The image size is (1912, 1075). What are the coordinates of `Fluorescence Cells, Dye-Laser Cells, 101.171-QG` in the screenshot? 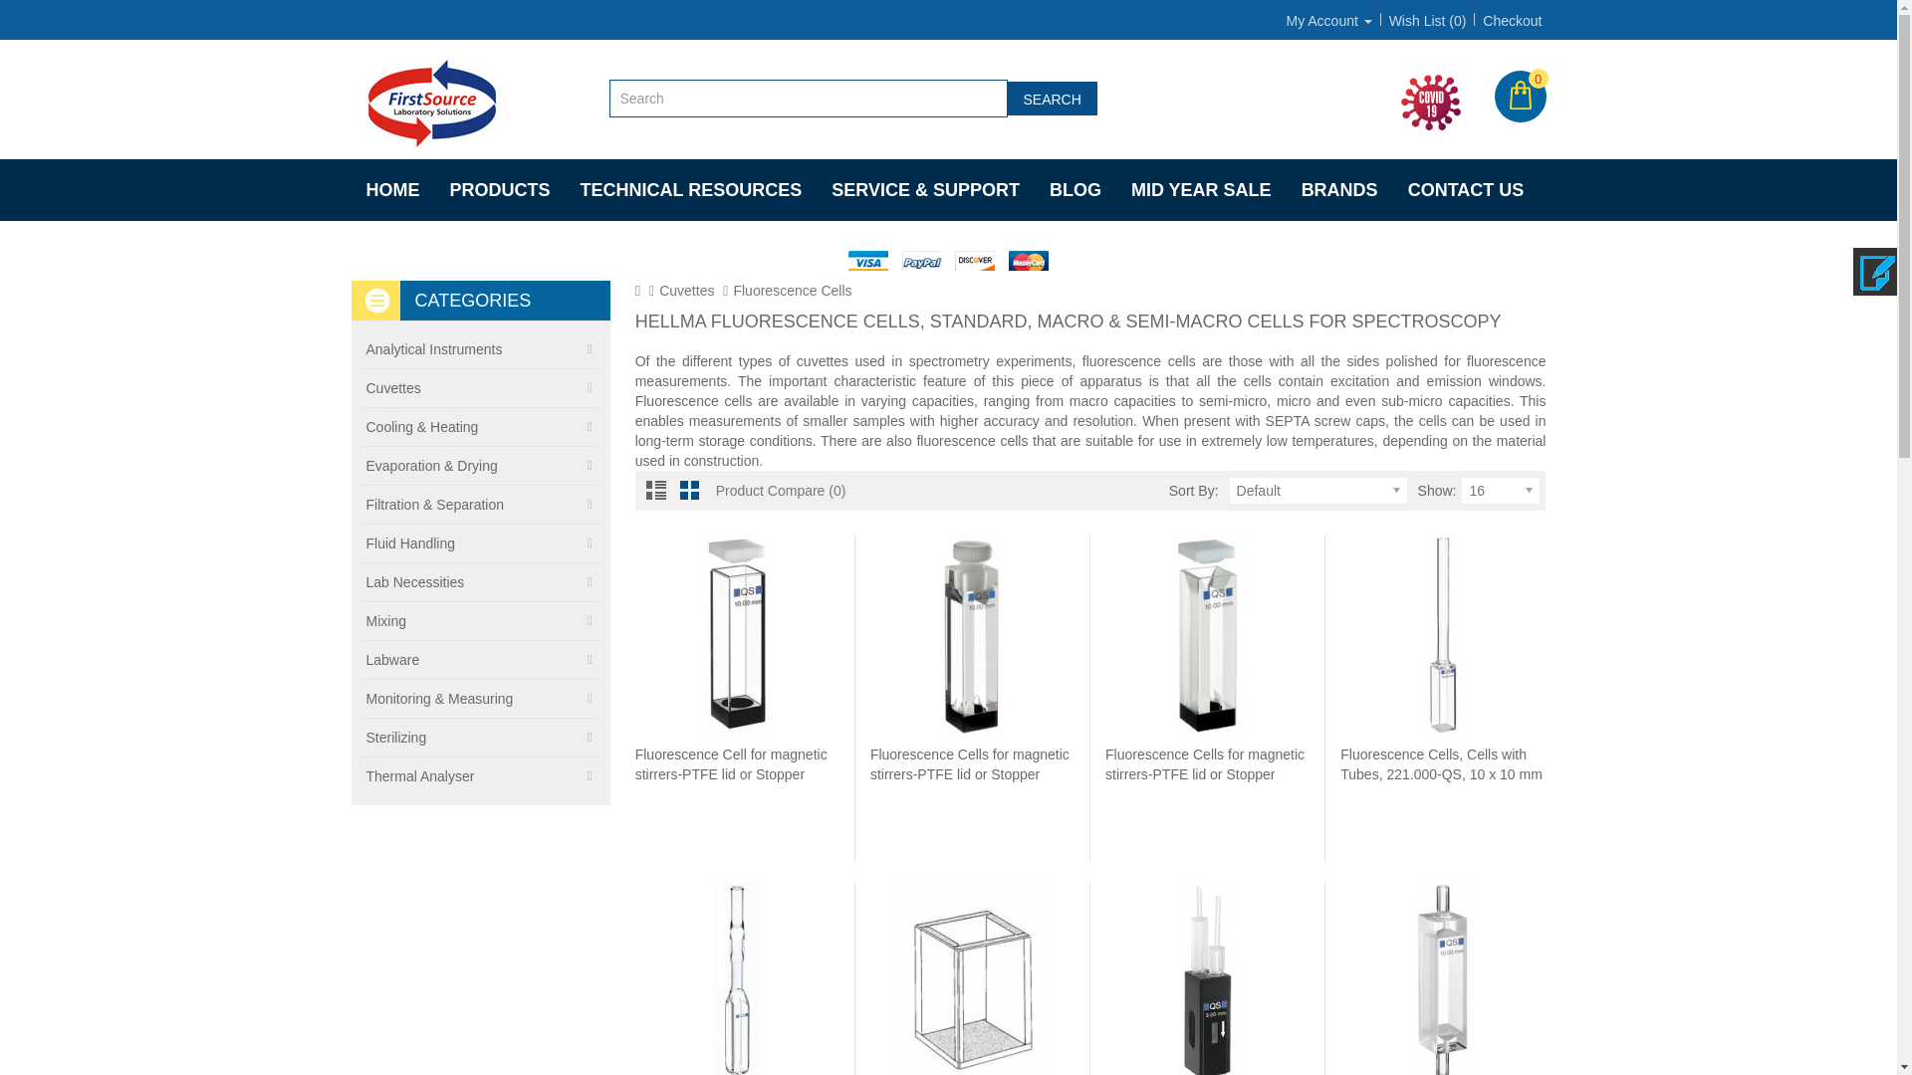 It's located at (971, 977).